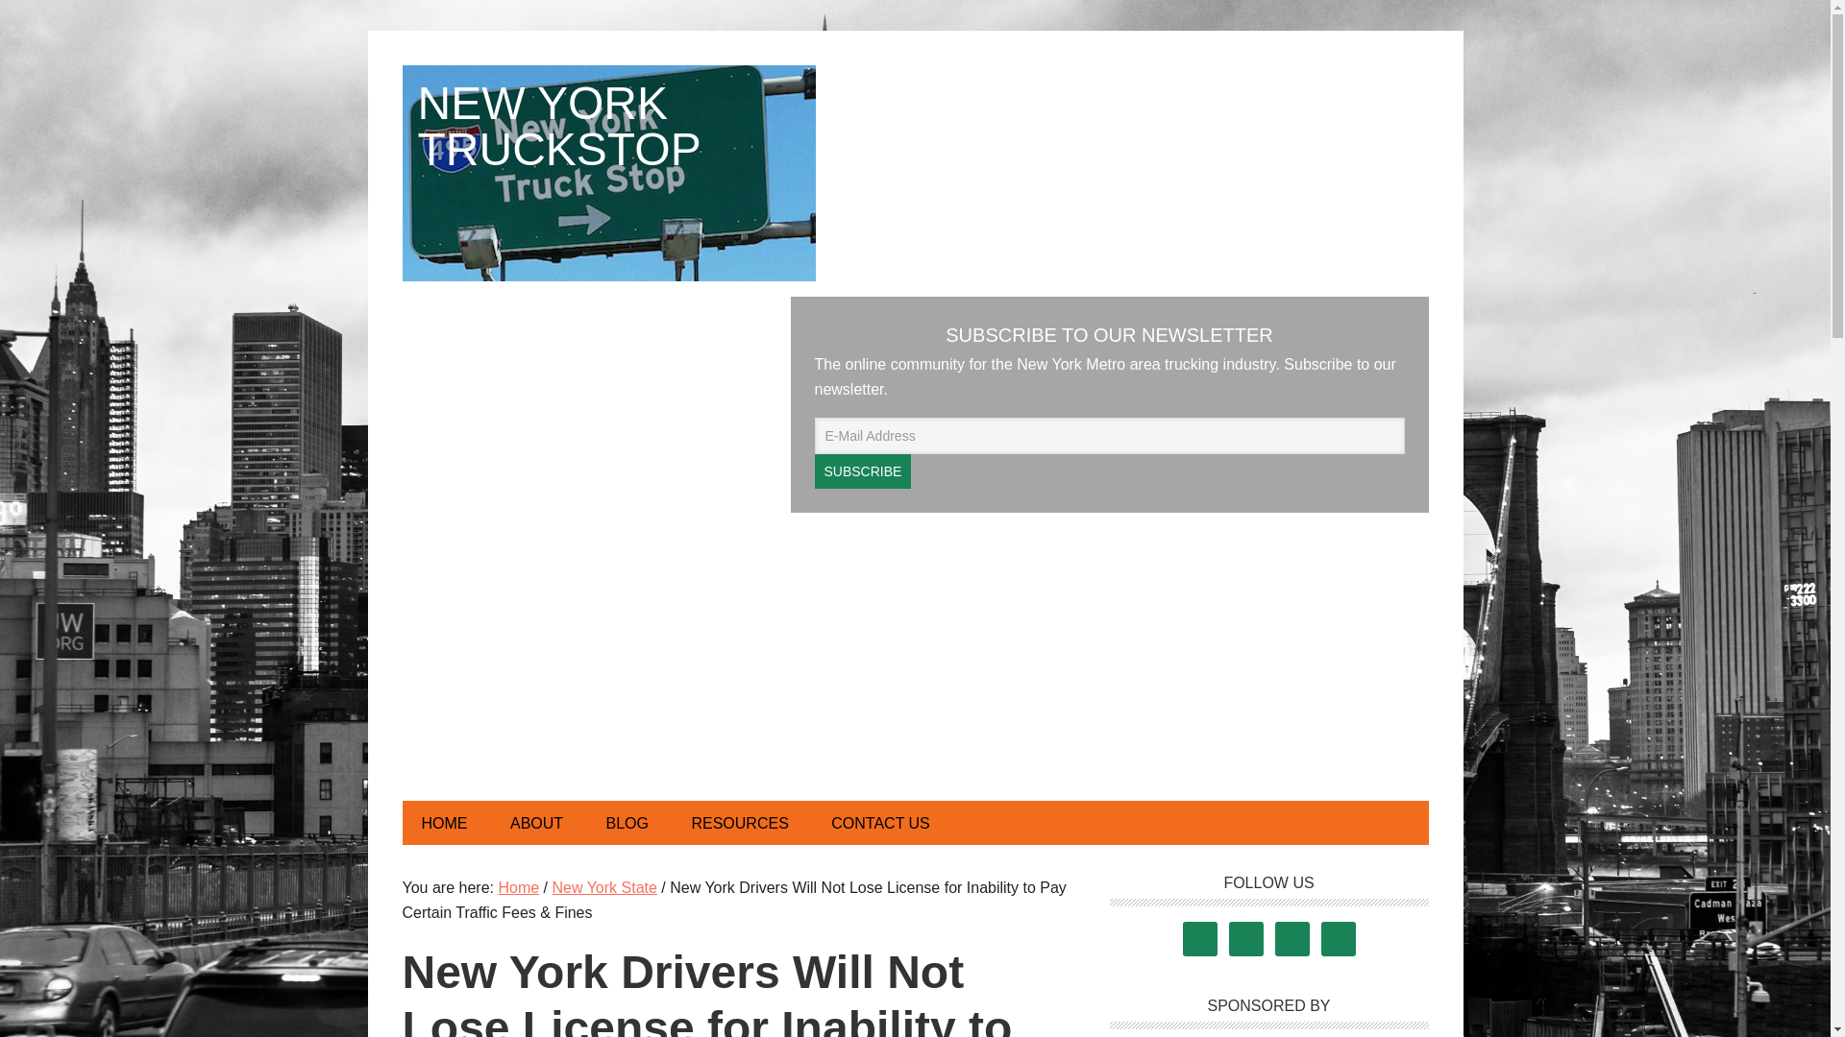 This screenshot has height=1037, width=1845. I want to click on New York State, so click(603, 887).